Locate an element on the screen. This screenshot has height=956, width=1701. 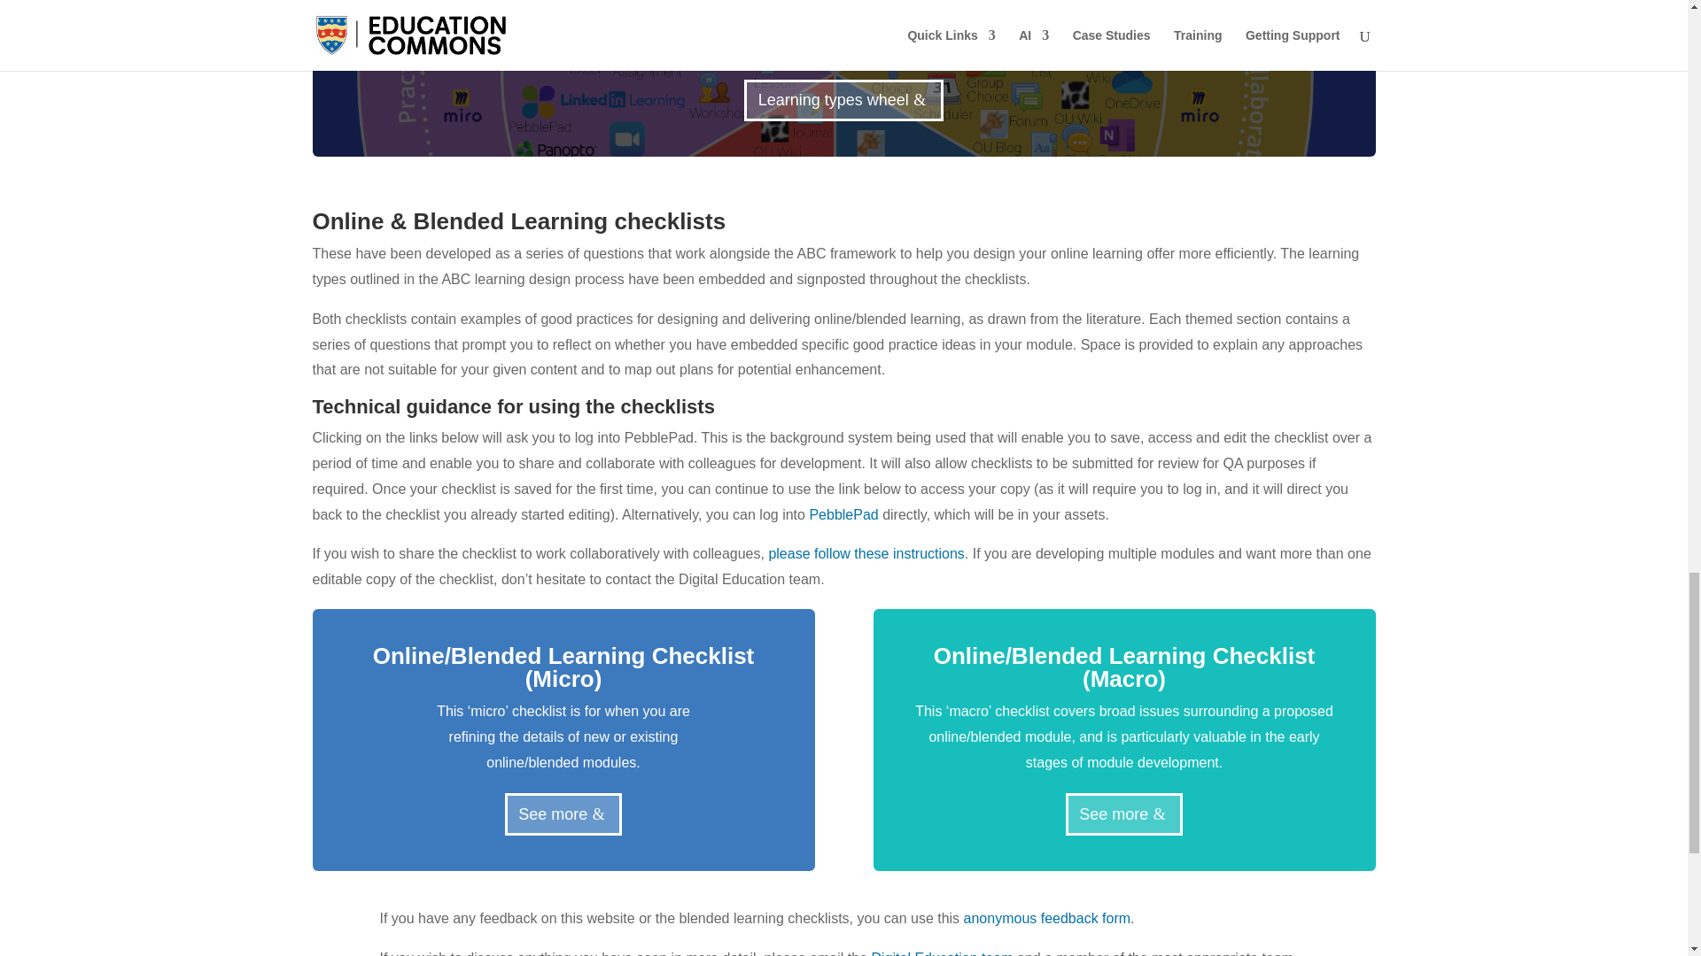
See more is located at coordinates (1125, 813).